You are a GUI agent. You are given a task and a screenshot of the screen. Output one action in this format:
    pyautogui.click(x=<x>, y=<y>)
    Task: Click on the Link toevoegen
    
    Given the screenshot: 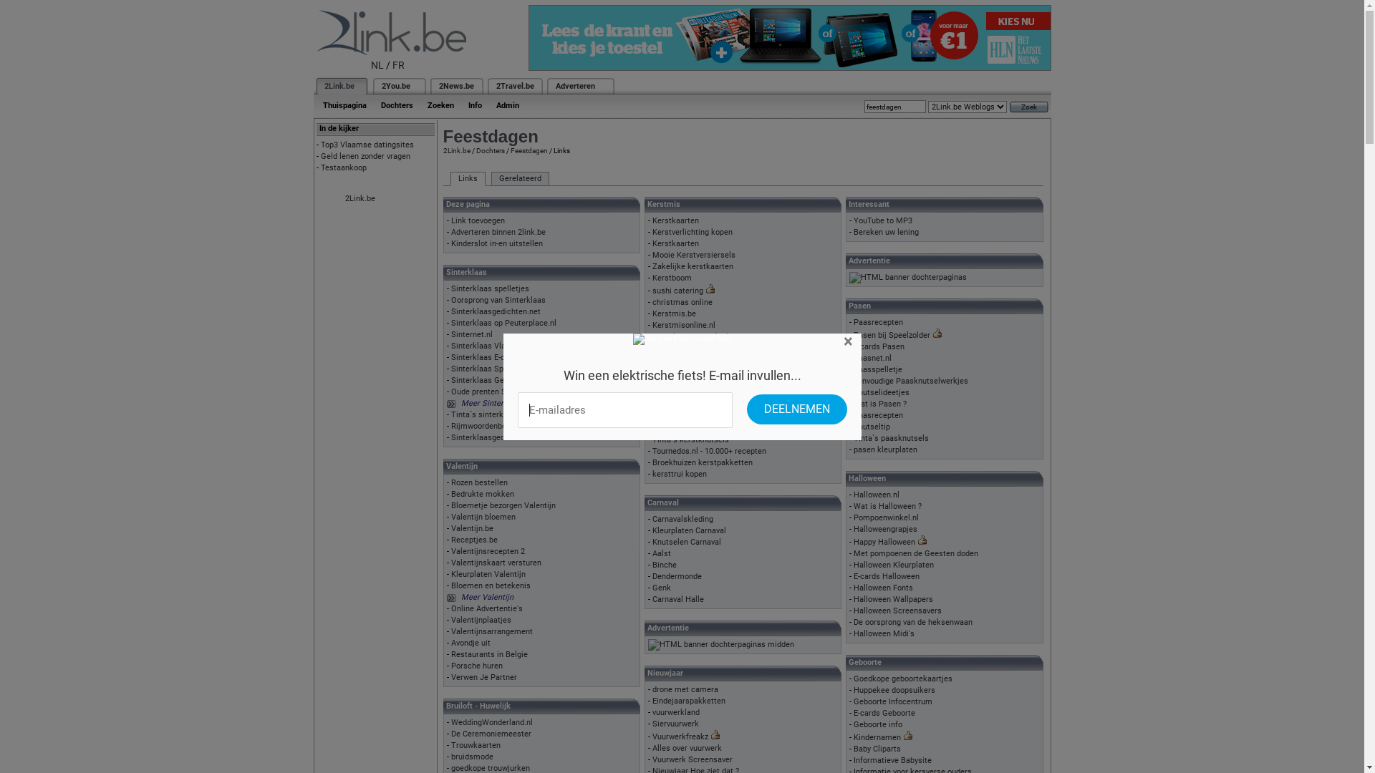 What is the action you would take?
    pyautogui.click(x=478, y=220)
    